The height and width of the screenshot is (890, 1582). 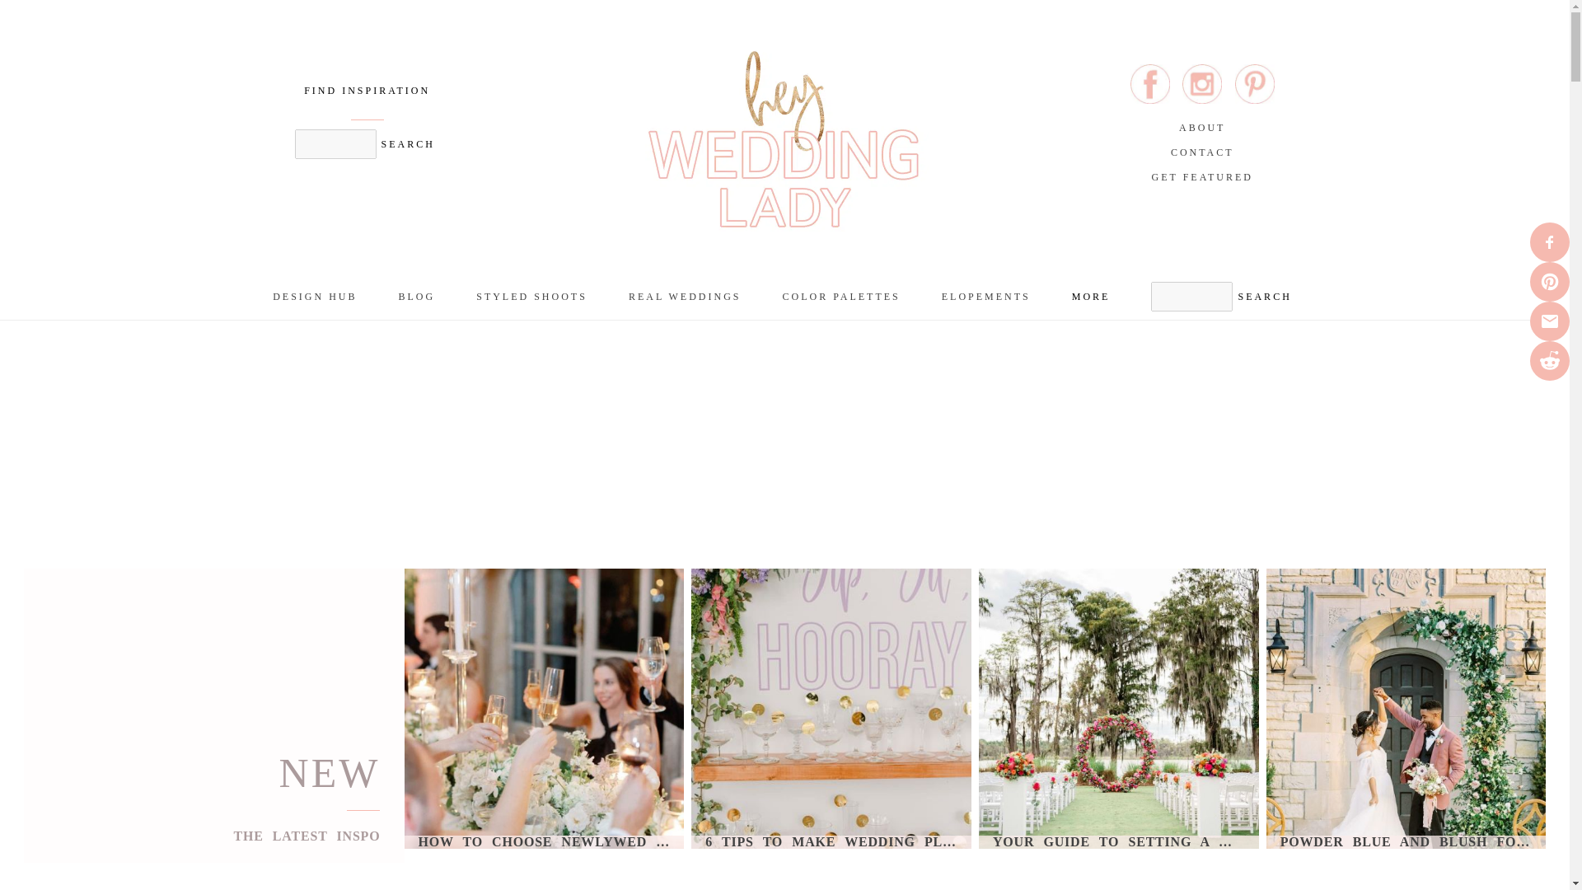 What do you see at coordinates (831, 842) in the screenshot?
I see `6 Tips to Make Wedding Planning Decisions Together` at bounding box center [831, 842].